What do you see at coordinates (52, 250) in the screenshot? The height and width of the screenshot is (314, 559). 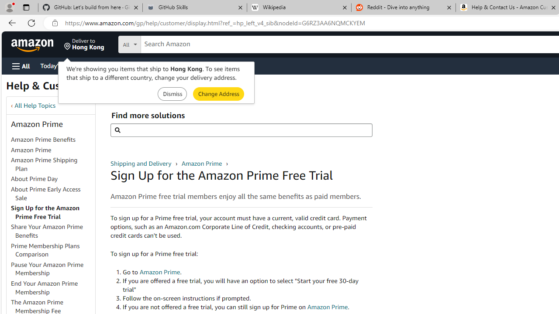 I see `Prime Membership Plans Comparison` at bounding box center [52, 250].